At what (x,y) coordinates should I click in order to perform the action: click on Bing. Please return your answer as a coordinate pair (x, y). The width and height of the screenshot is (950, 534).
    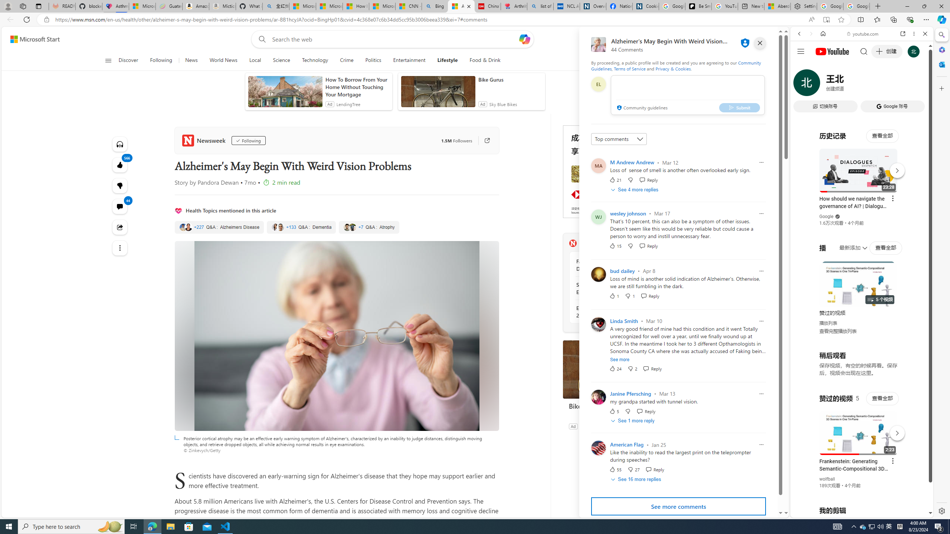
    Looking at the image, I should click on (435, 6).